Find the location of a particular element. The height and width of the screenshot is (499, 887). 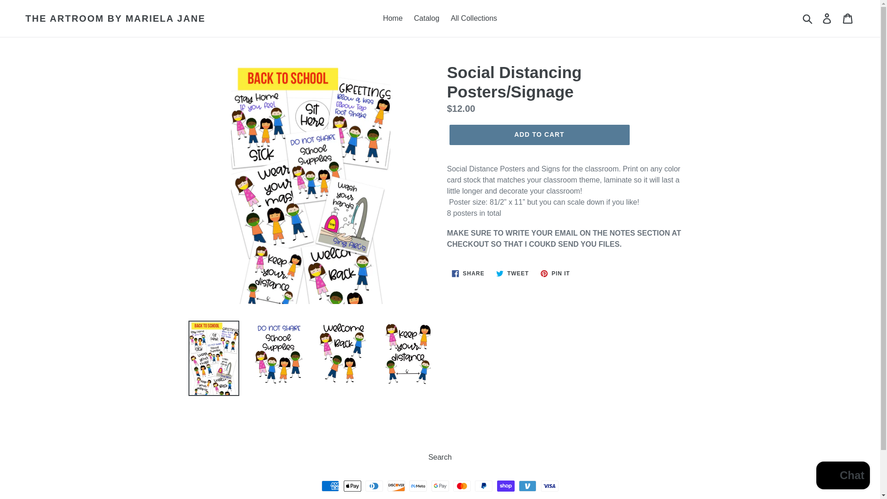

Submit is located at coordinates (468, 274).